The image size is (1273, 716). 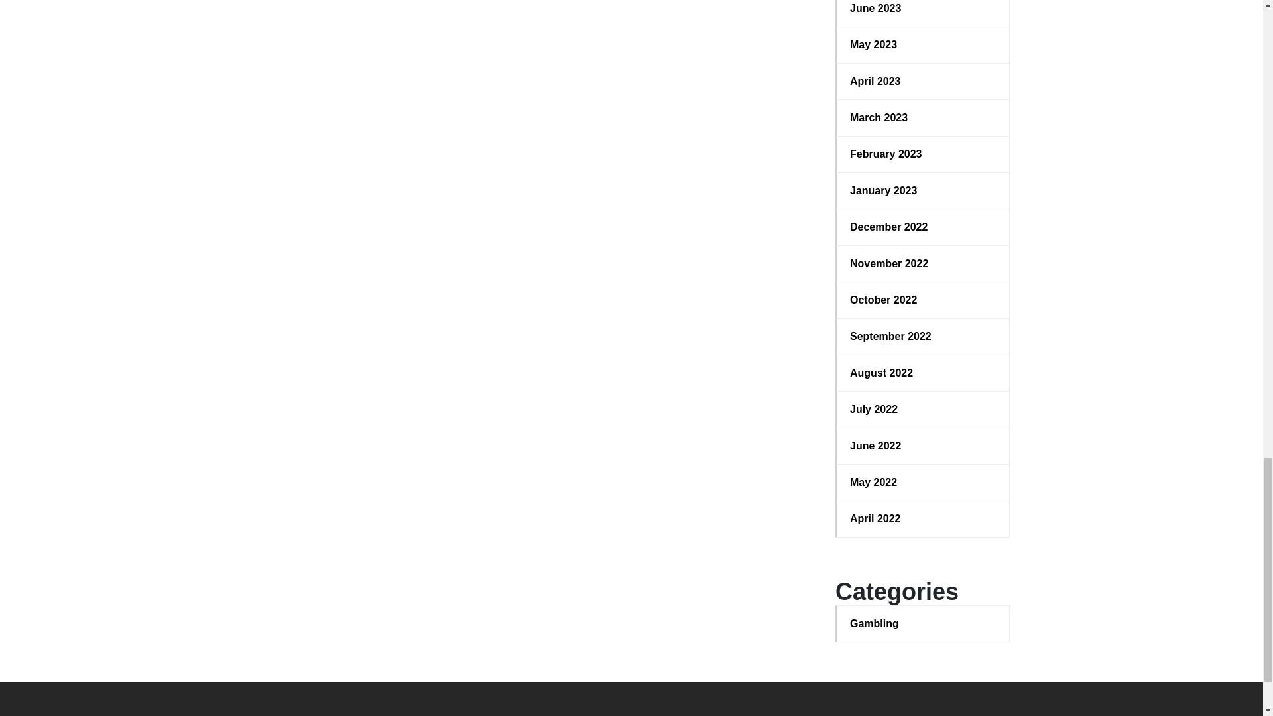 What do you see at coordinates (923, 154) in the screenshot?
I see `February 2023` at bounding box center [923, 154].